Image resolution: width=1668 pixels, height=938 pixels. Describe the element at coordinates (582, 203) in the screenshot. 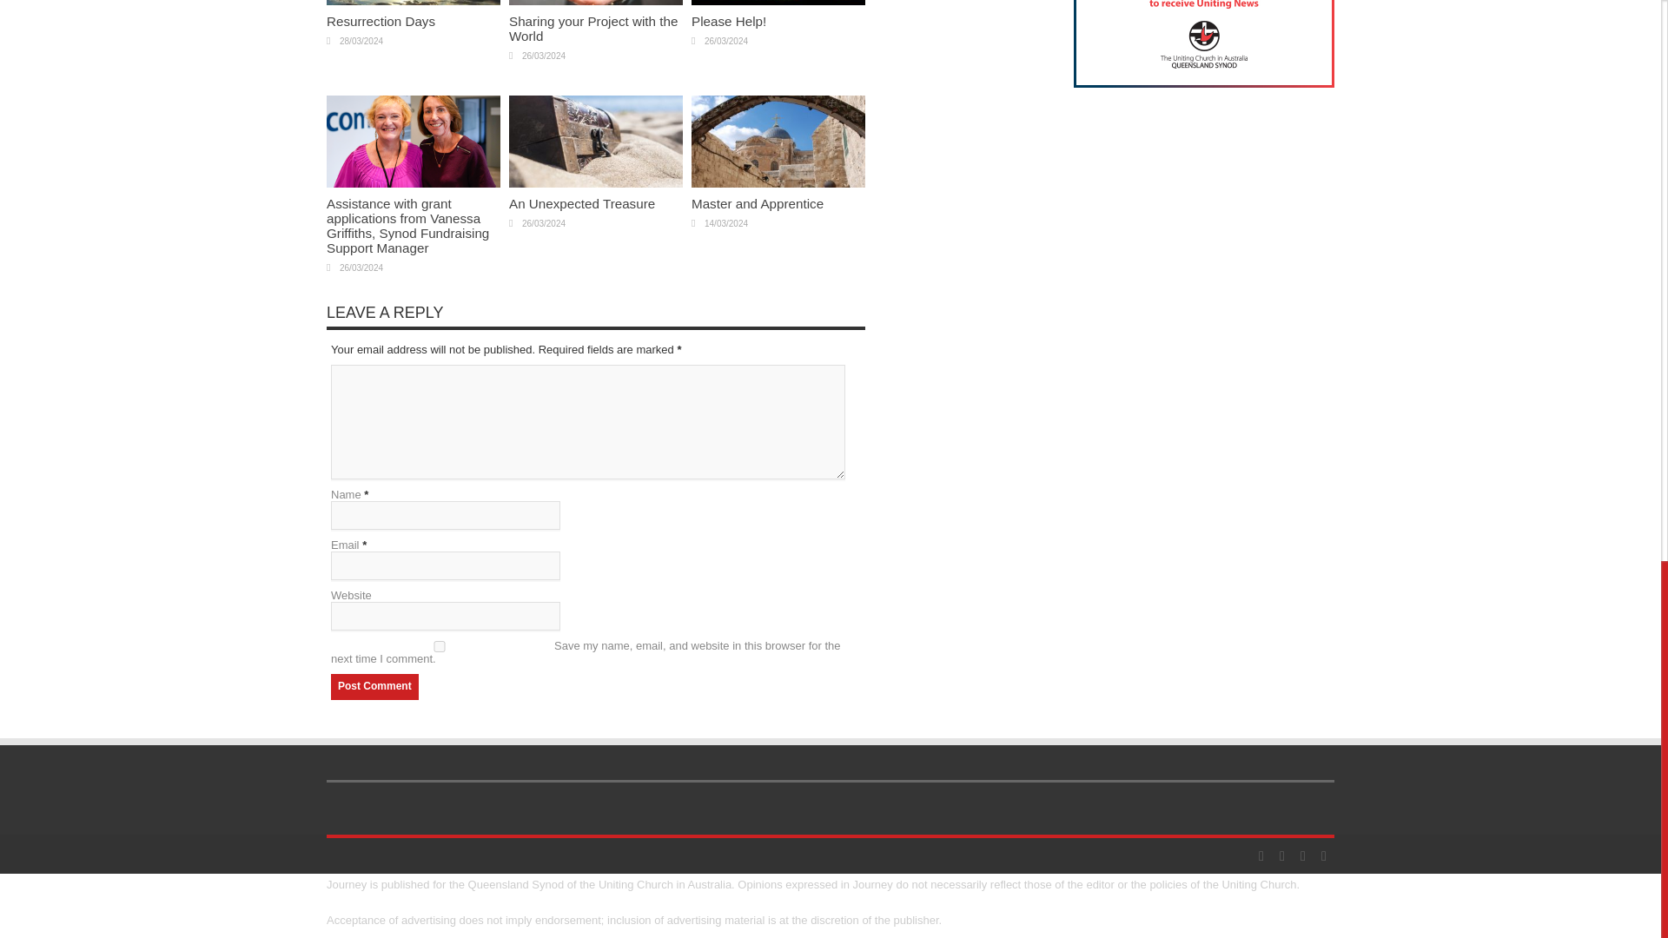

I see `An Unexpected Treasure` at that location.